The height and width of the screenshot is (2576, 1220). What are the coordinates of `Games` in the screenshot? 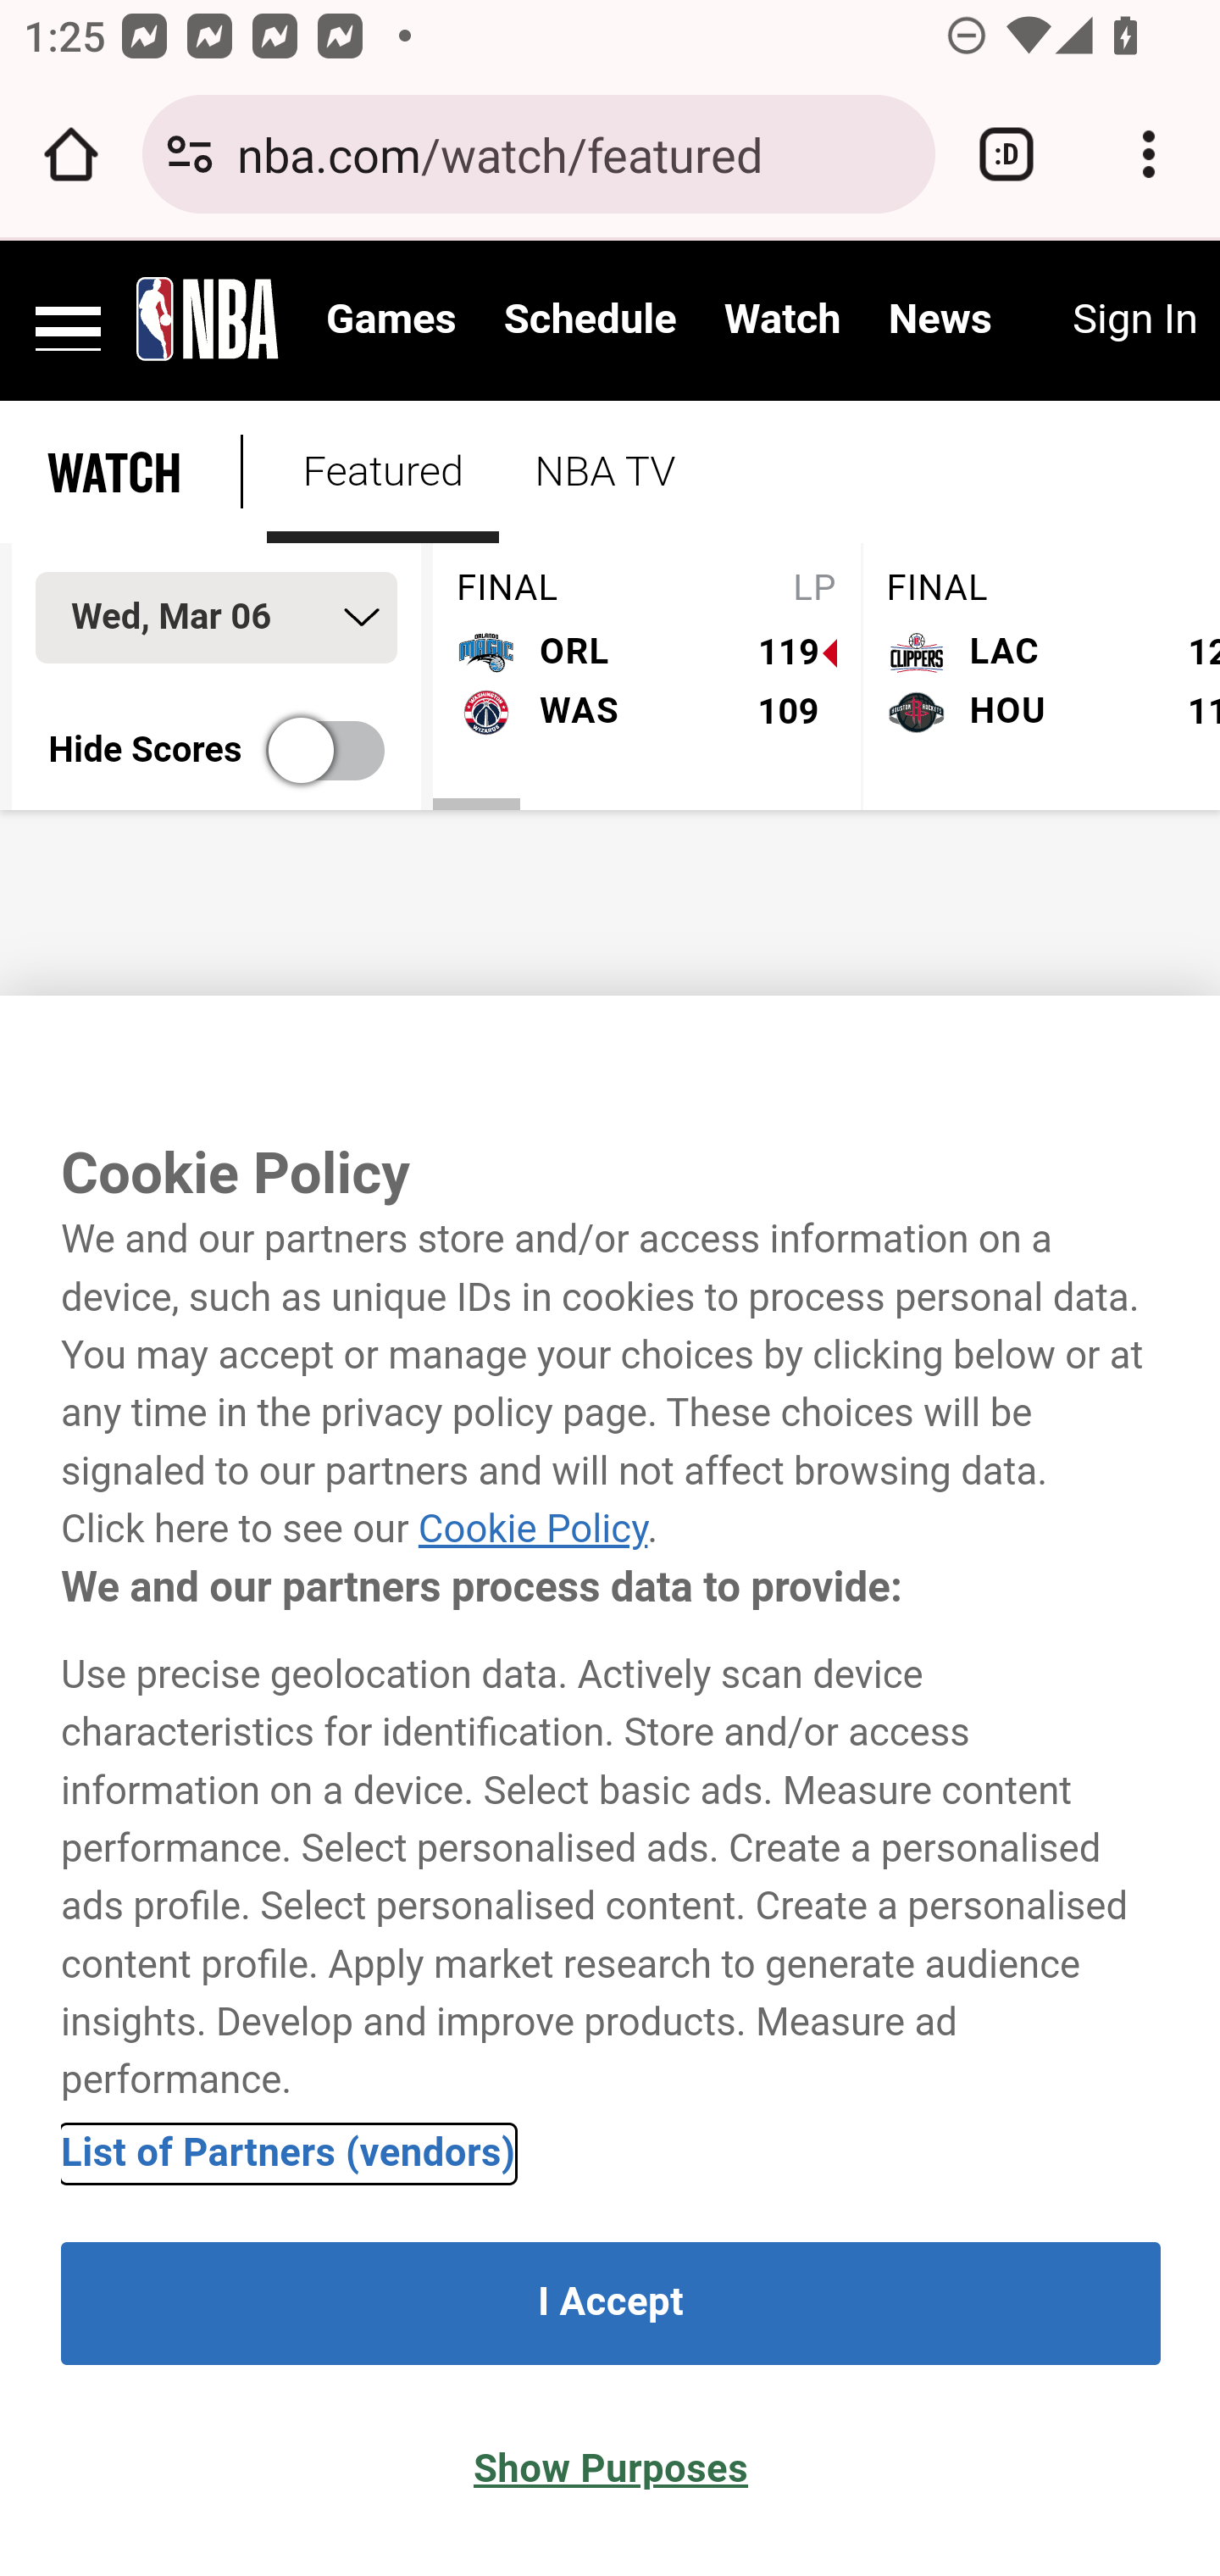 It's located at (391, 320).